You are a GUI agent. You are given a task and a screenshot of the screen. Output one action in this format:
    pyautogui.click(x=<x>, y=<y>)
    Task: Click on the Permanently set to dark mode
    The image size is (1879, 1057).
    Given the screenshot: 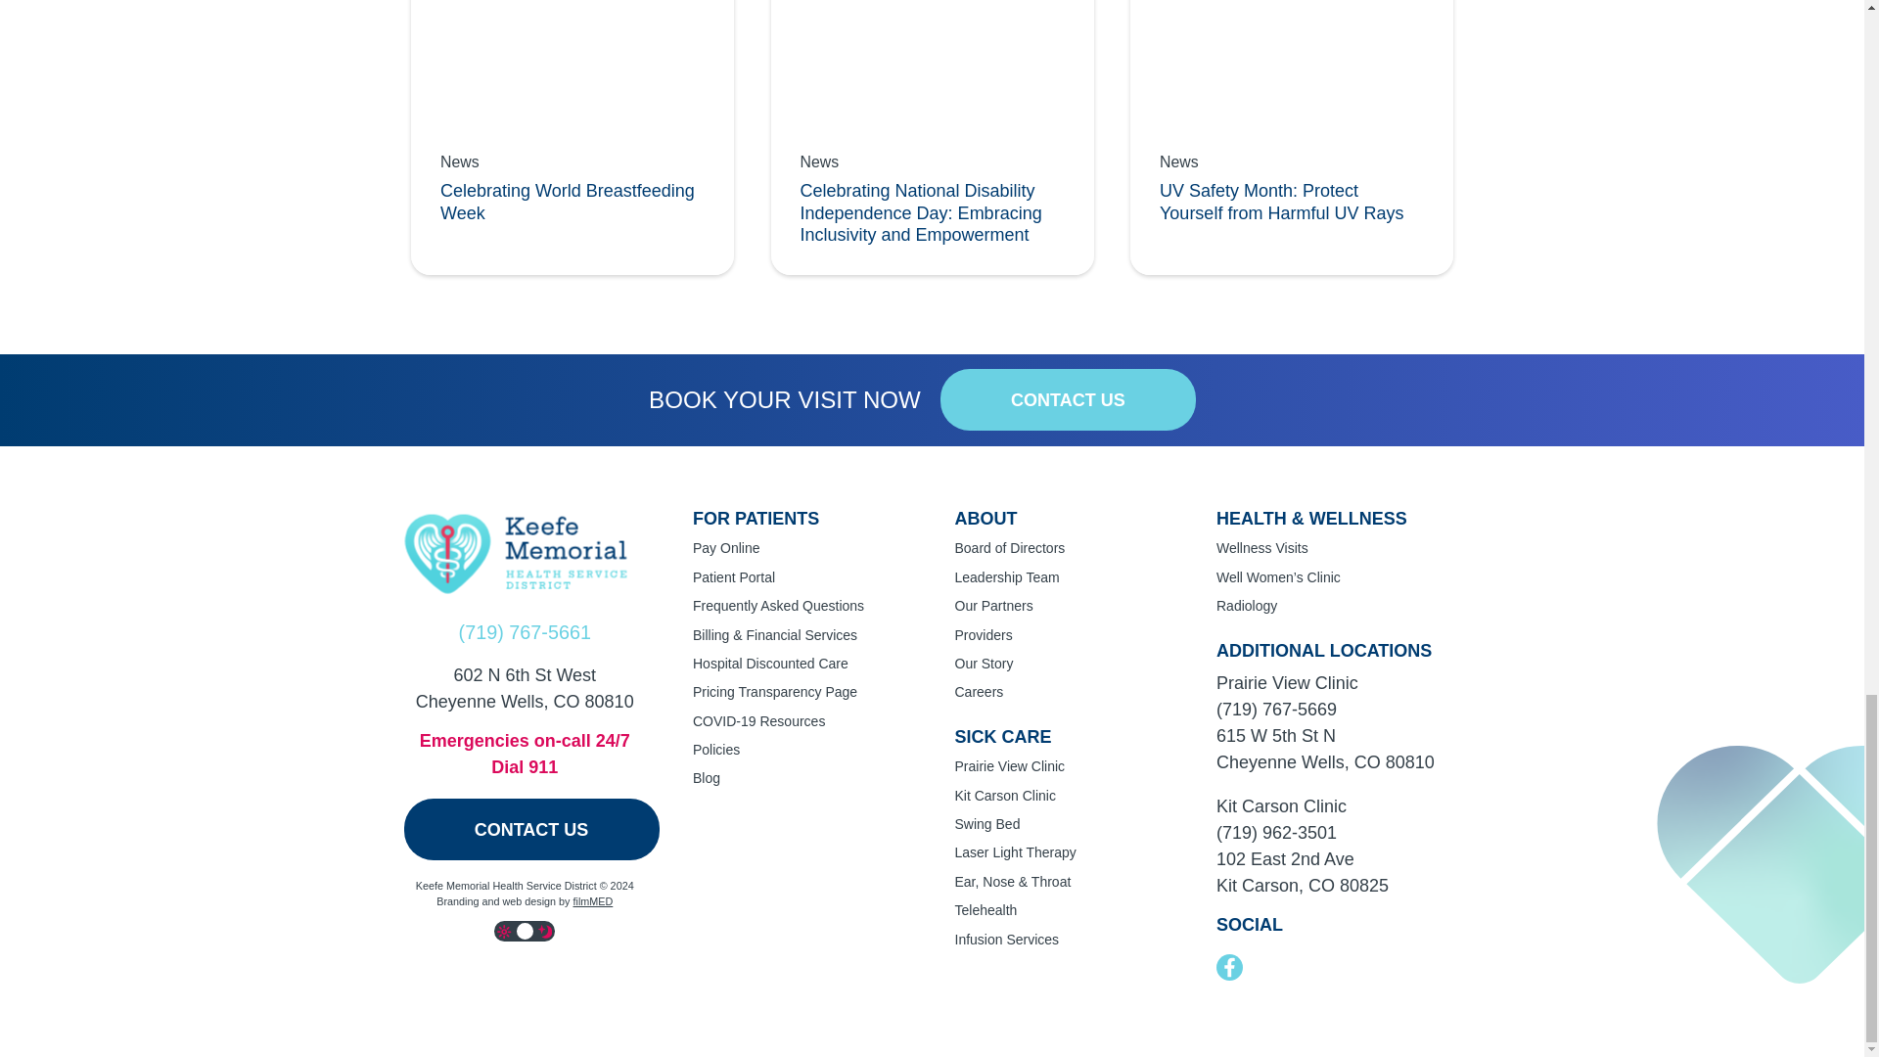 What is the action you would take?
    pyautogui.click(x=546, y=931)
    